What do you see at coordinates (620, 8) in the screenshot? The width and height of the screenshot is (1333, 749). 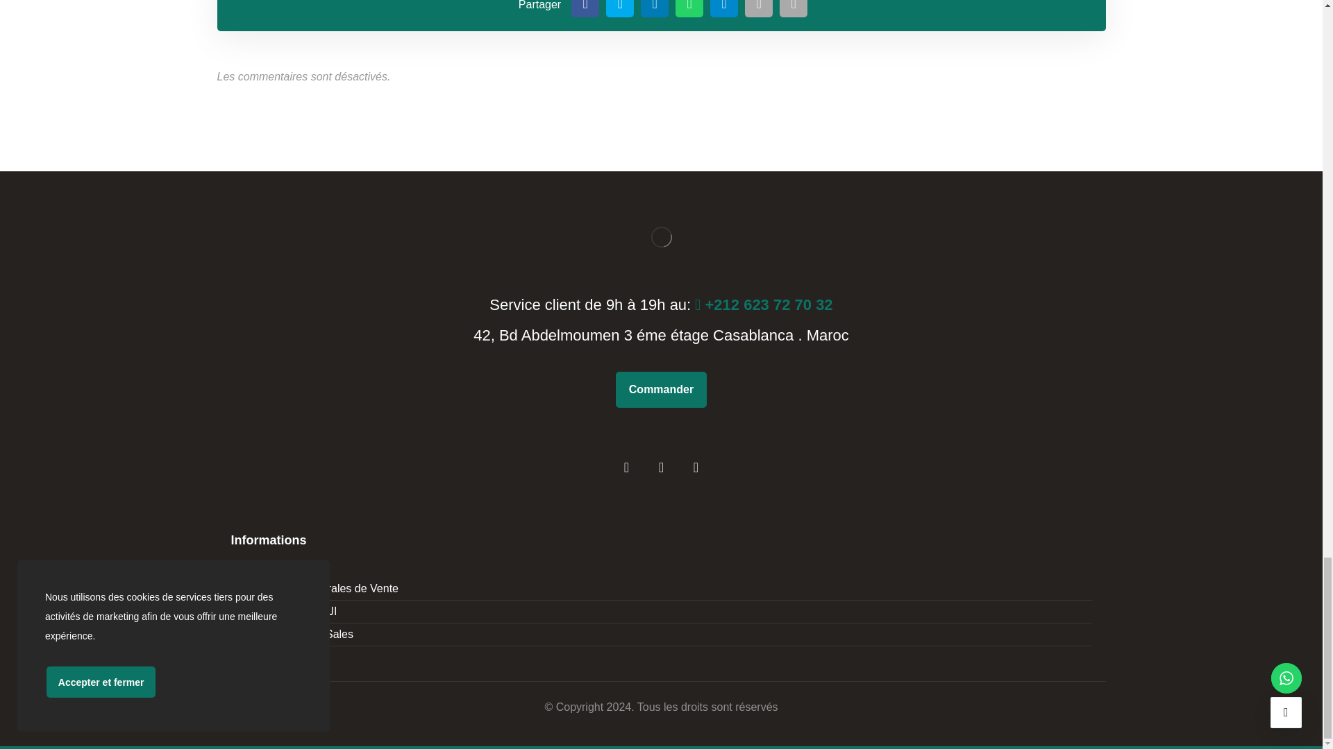 I see `Share on Twitter` at bounding box center [620, 8].